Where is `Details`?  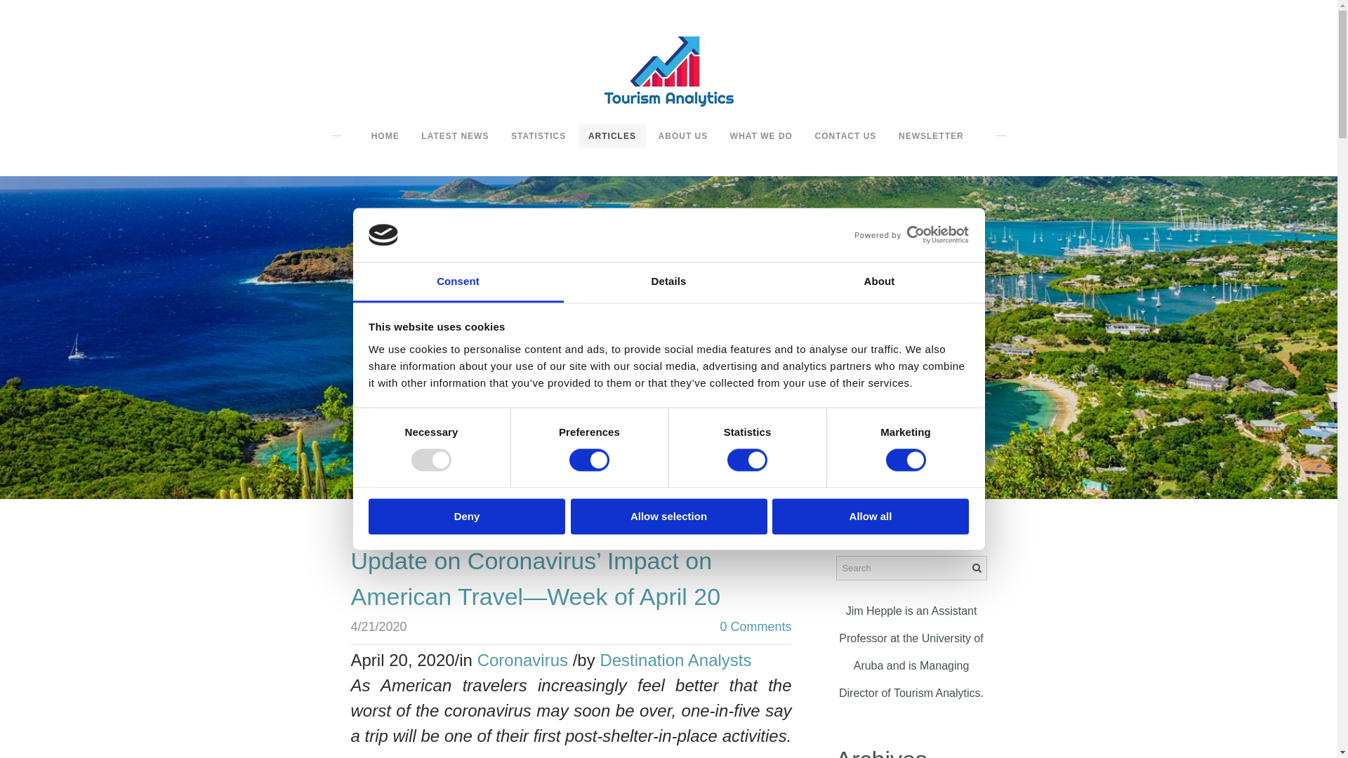 Details is located at coordinates (668, 282).